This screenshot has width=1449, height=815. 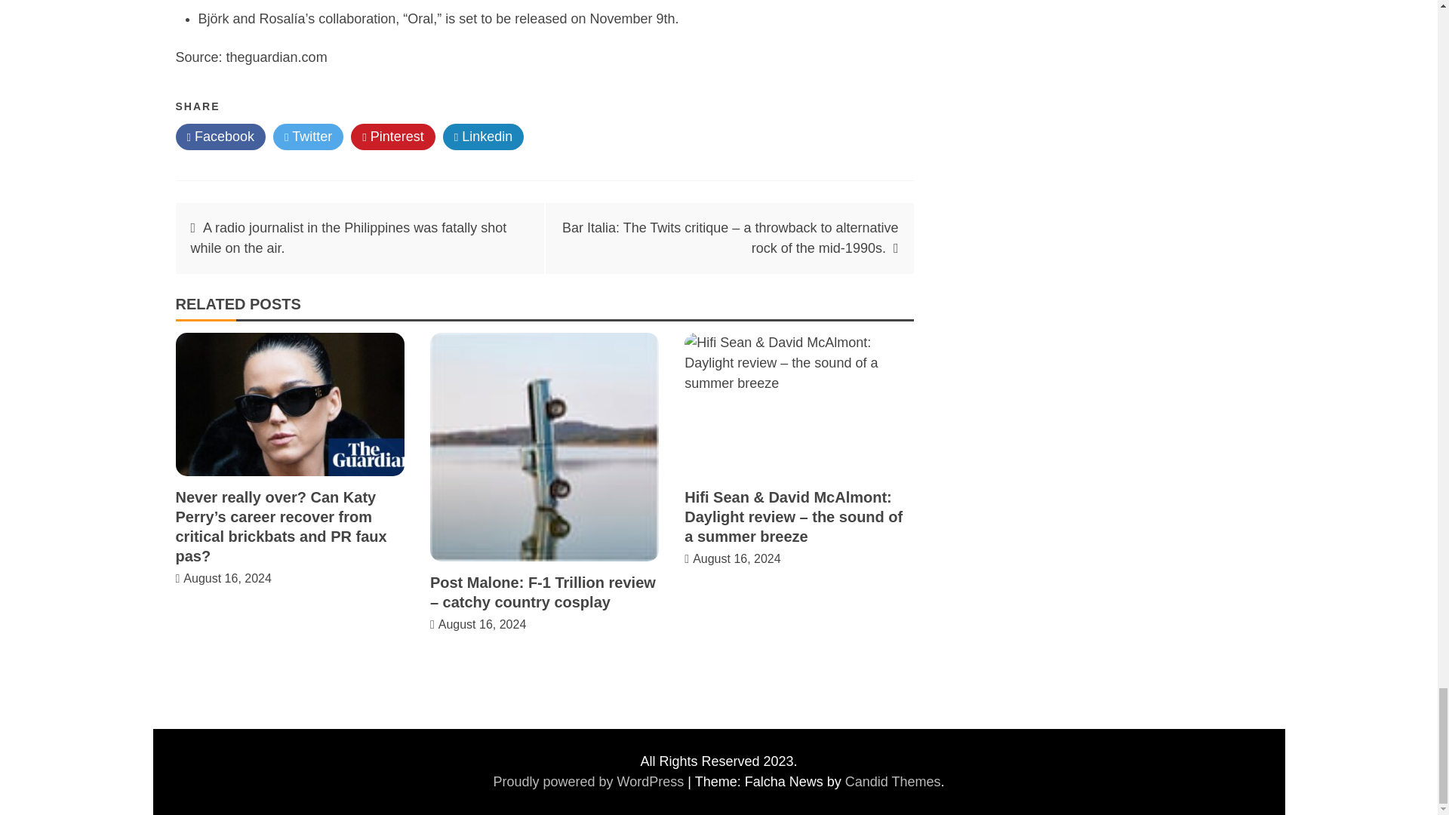 What do you see at coordinates (308, 137) in the screenshot?
I see `Twitter` at bounding box center [308, 137].